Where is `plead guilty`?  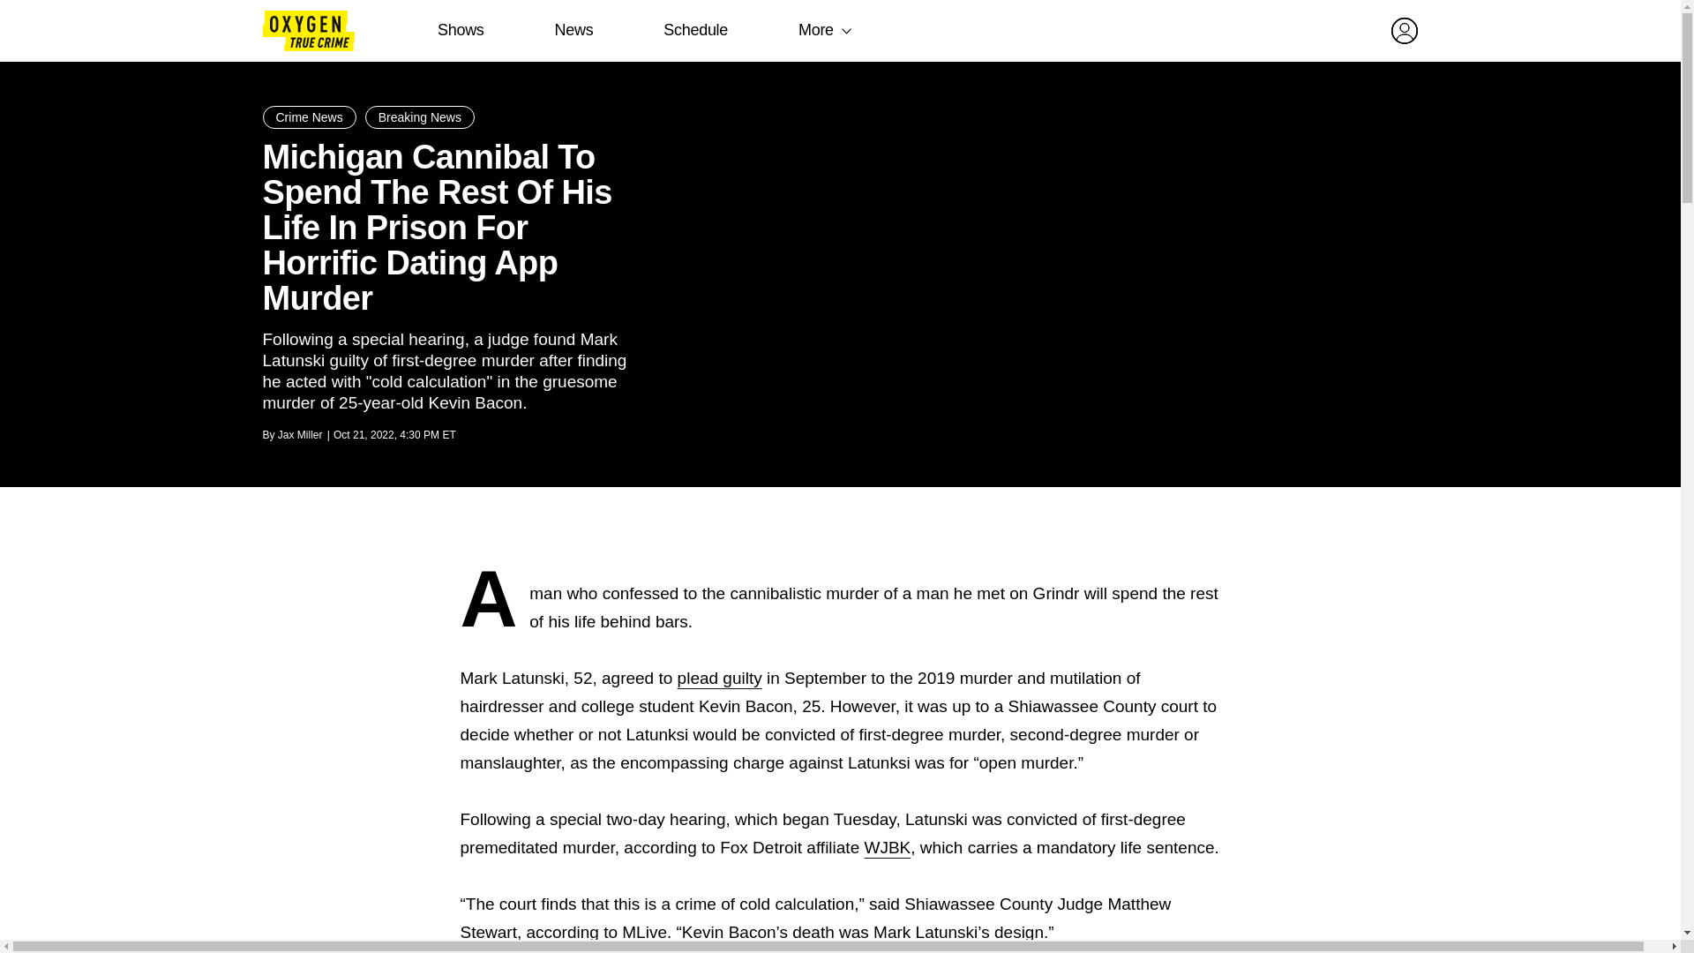
plead guilty is located at coordinates (720, 678).